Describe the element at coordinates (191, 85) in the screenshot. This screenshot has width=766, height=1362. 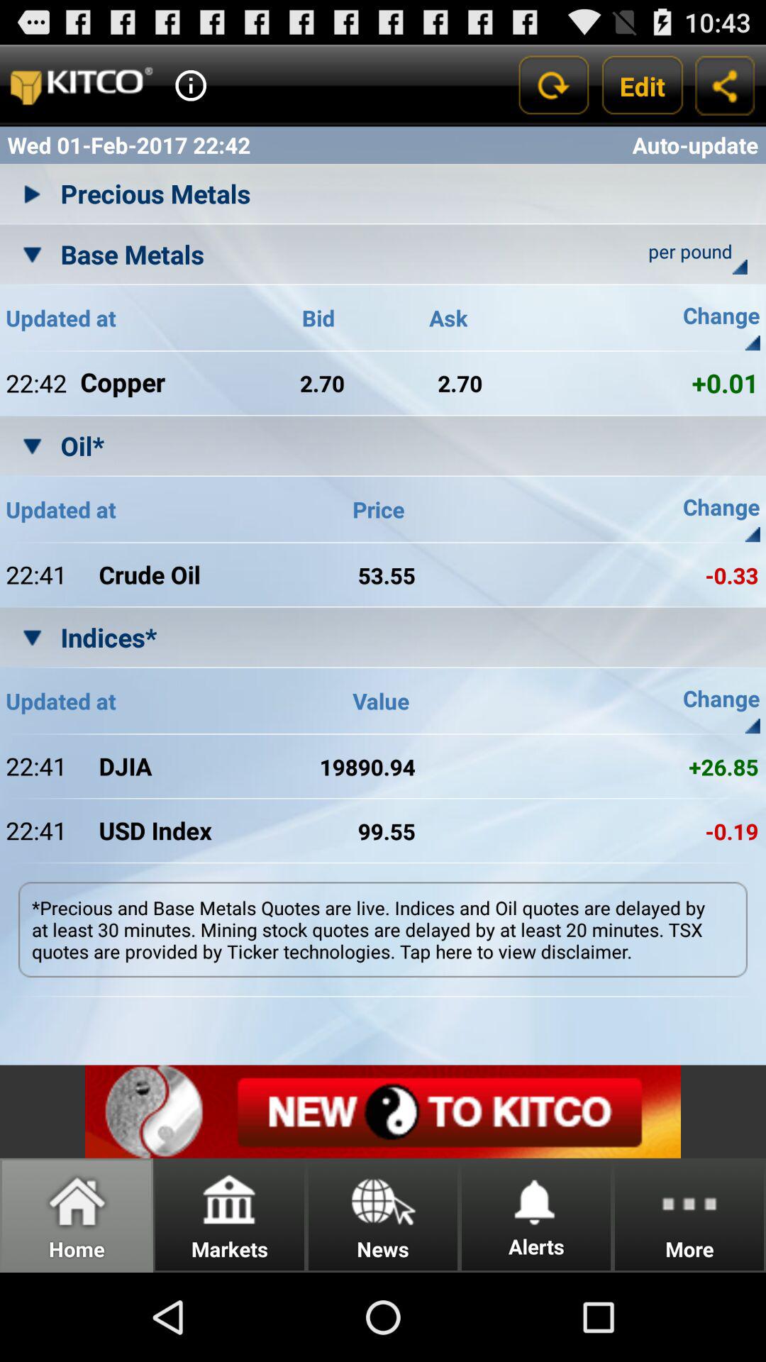
I see `get information` at that location.